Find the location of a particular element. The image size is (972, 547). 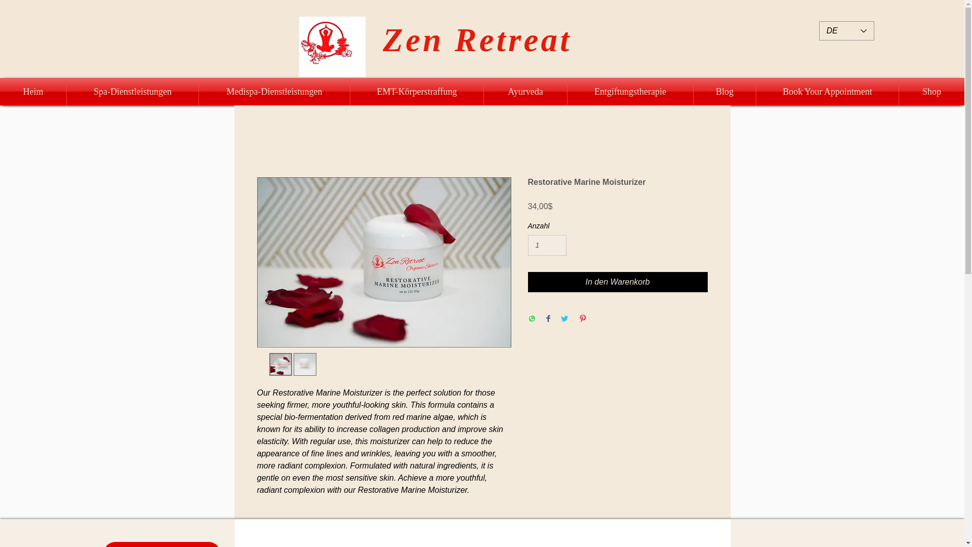

Spa-Dienstleistungen is located at coordinates (133, 92).